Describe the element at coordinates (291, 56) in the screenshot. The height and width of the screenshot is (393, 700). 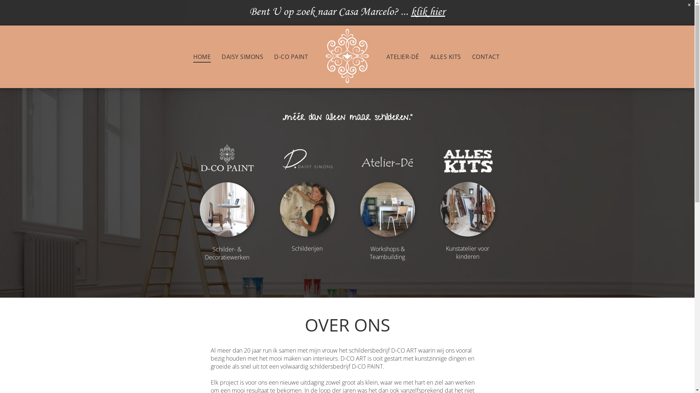
I see `D-CO PAINT` at that location.